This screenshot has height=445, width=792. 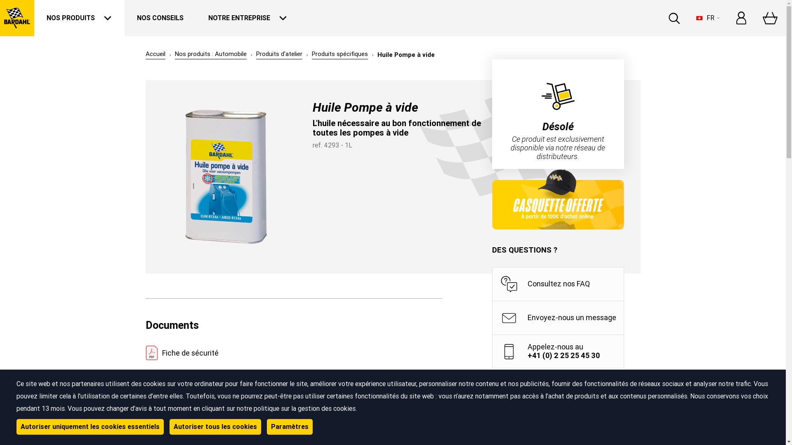 What do you see at coordinates (90, 427) in the screenshot?
I see `Autoriser uniquement les cookies essentiels` at bounding box center [90, 427].